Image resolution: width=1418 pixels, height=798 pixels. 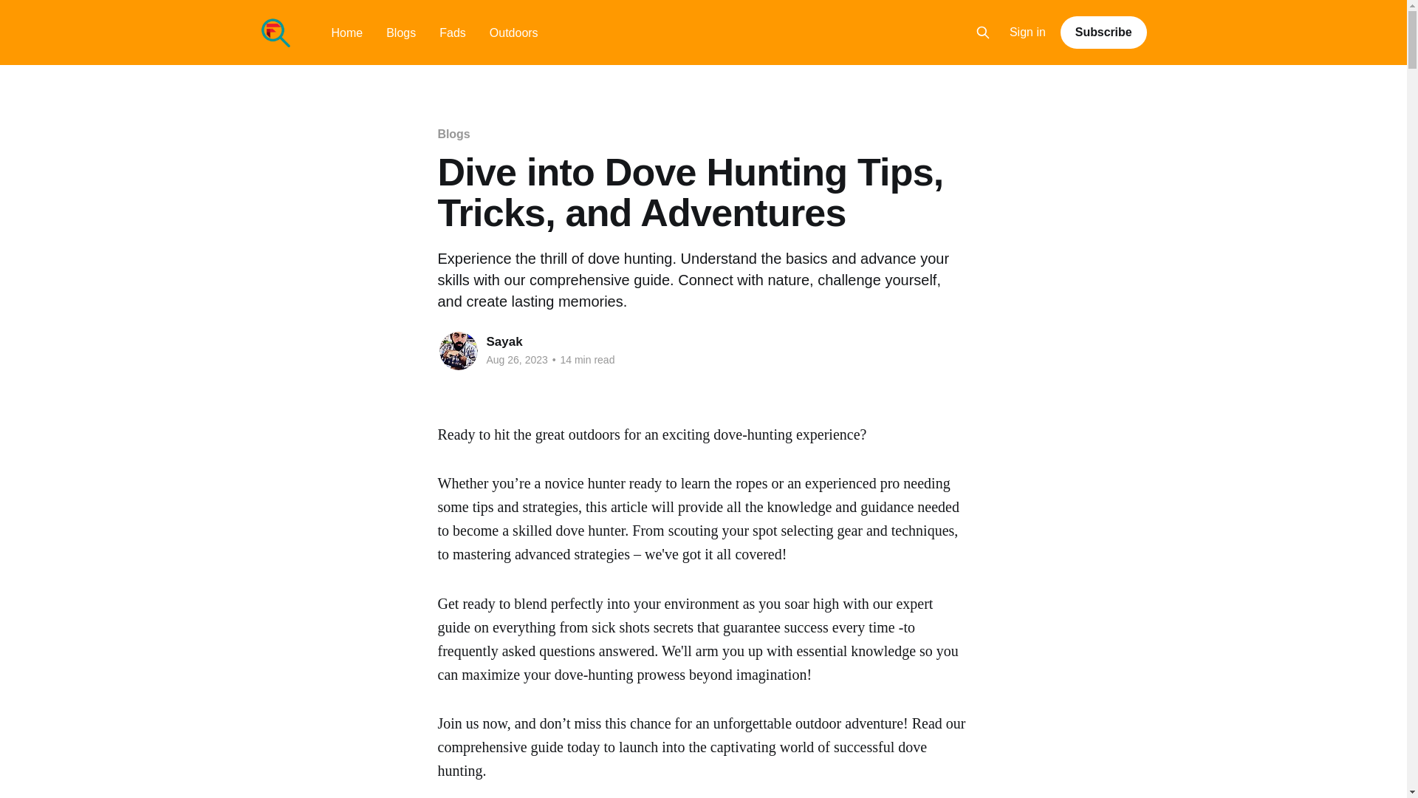 I want to click on Fads, so click(x=453, y=33).